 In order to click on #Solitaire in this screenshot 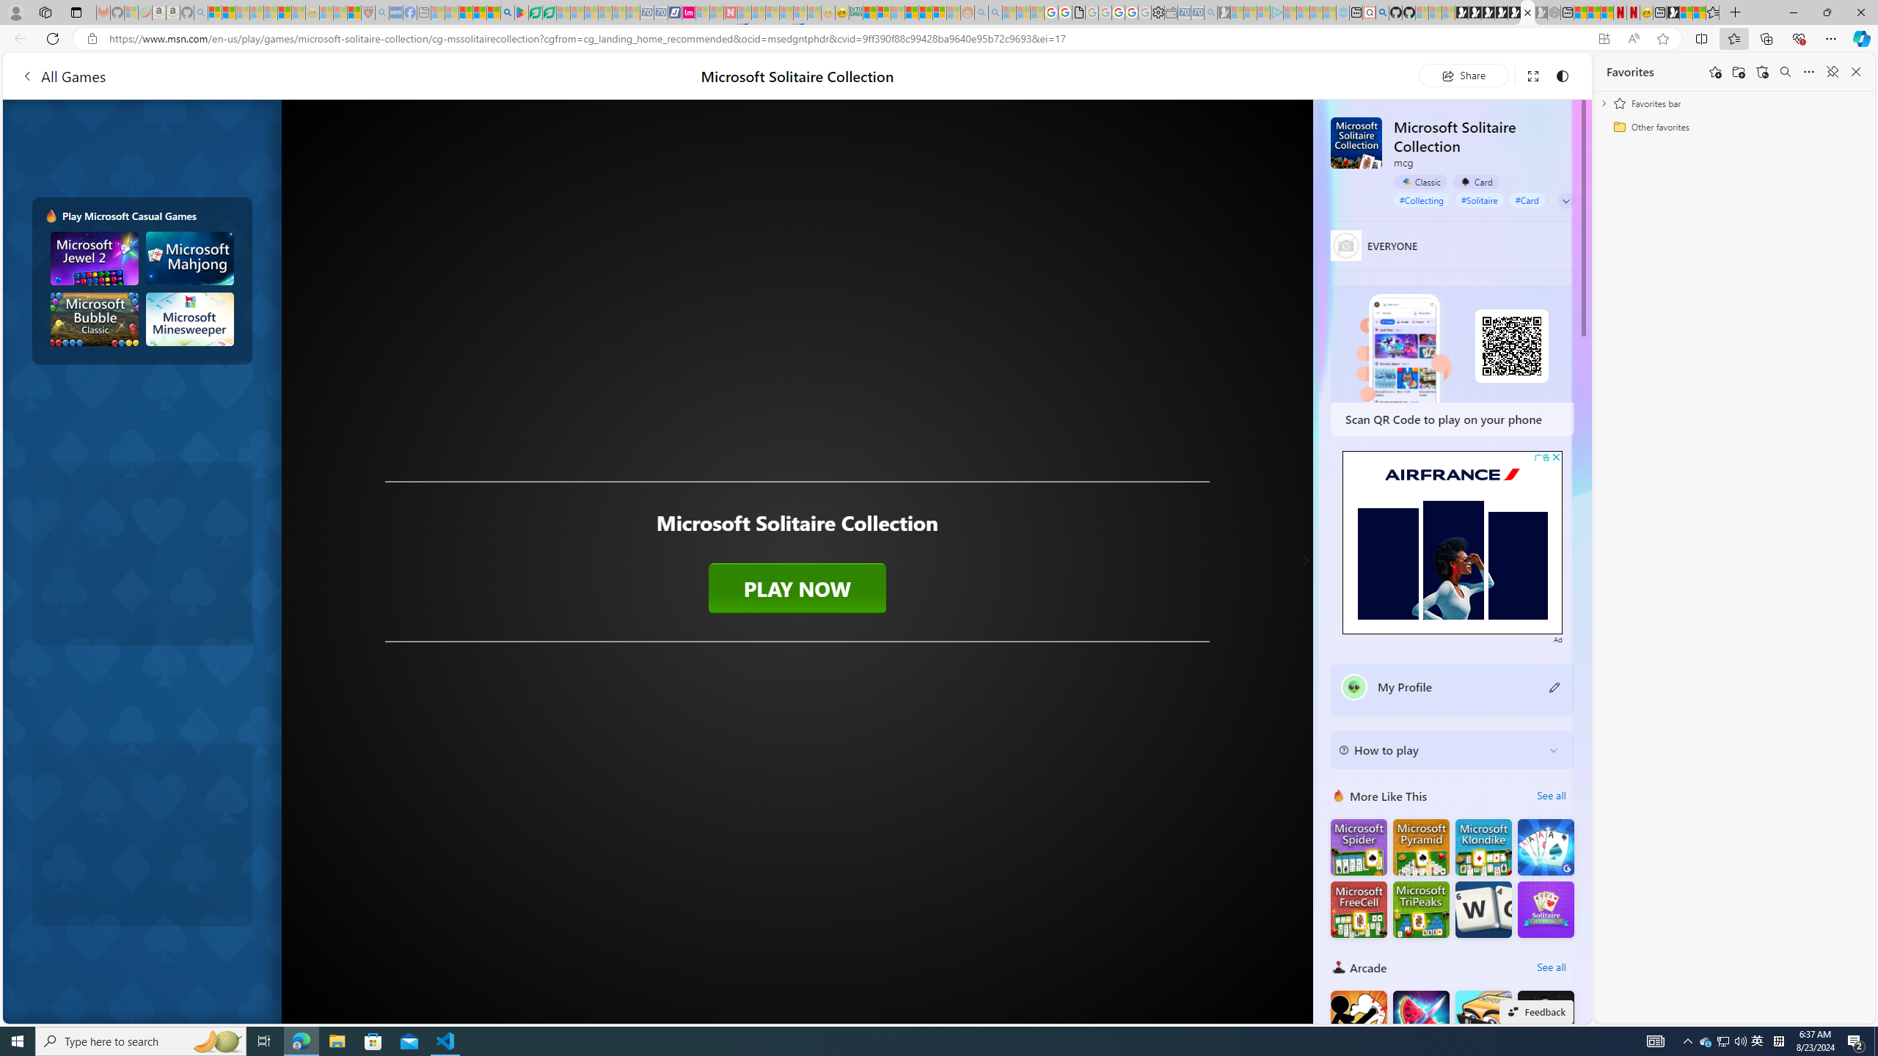, I will do `click(1480, 200)`.